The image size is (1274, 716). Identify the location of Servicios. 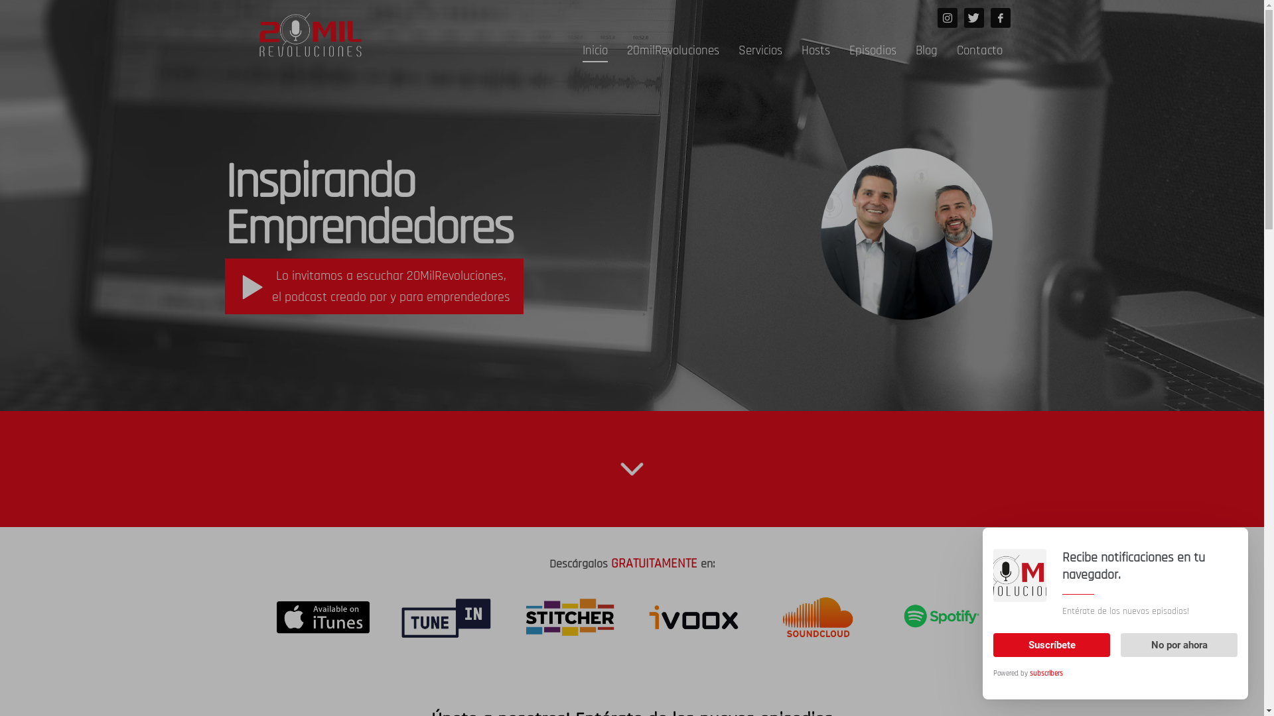
(760, 51).